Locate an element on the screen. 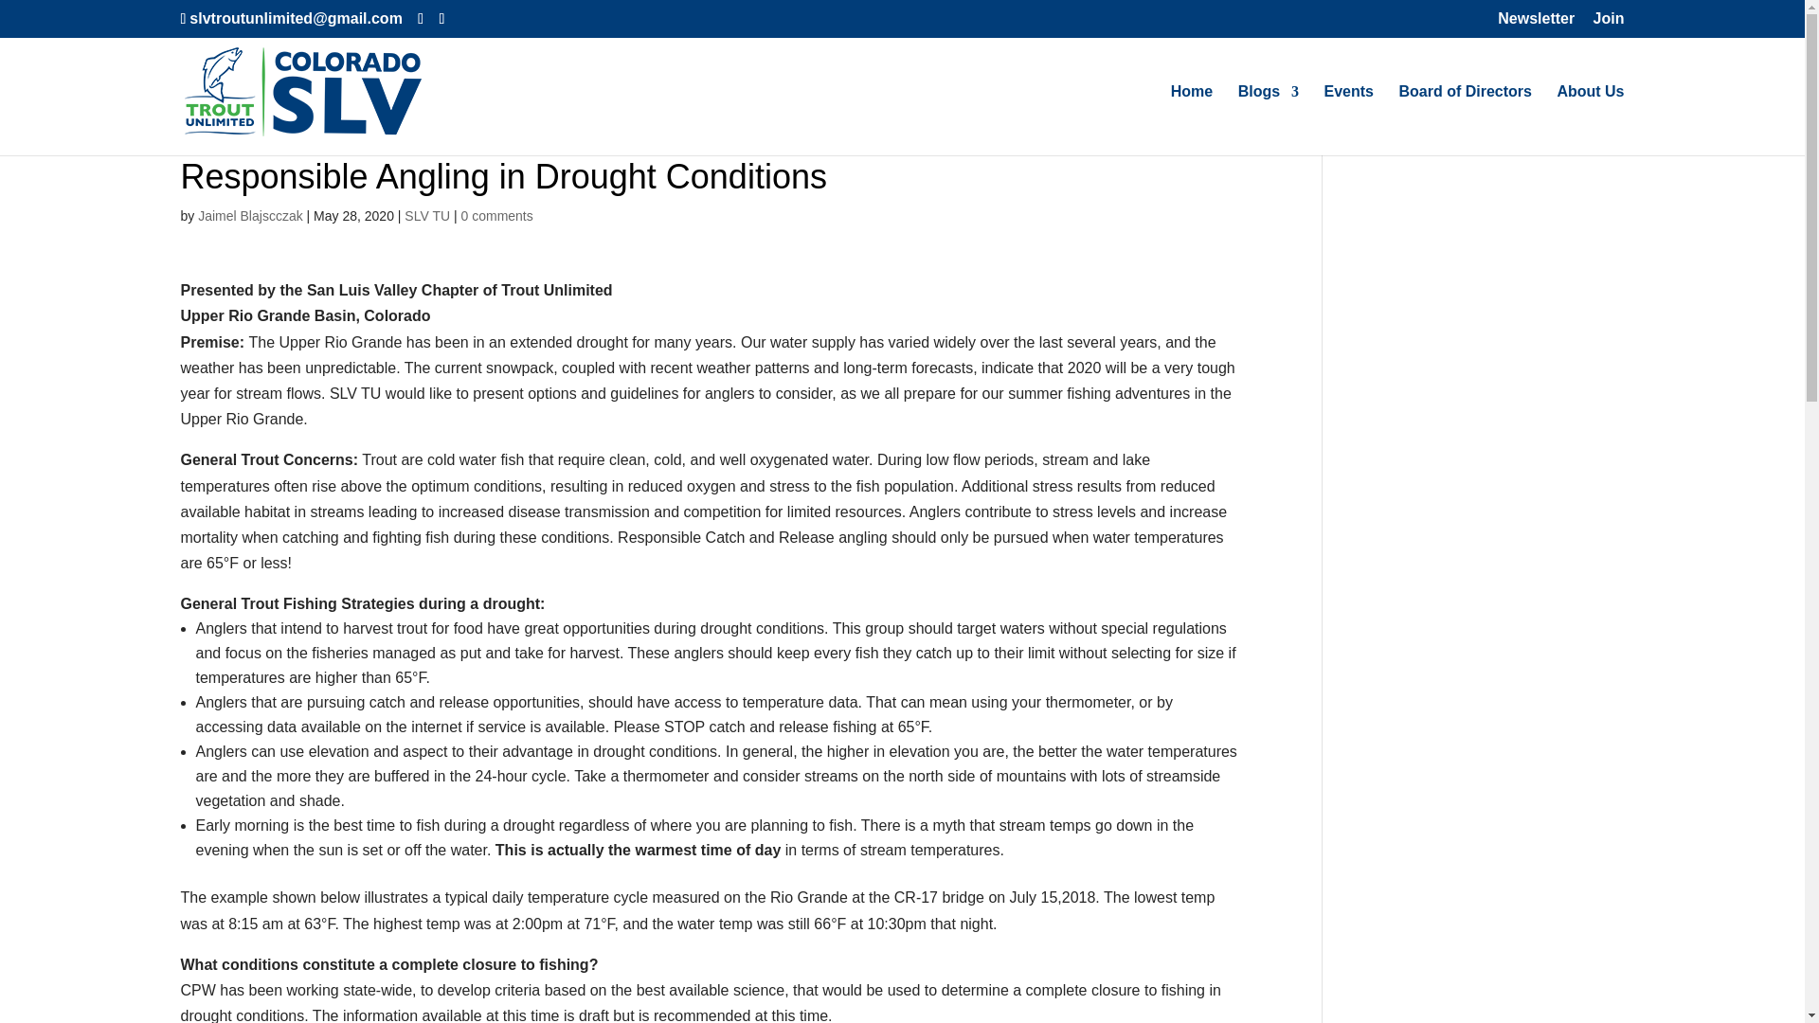  0 comments is located at coordinates (496, 216).